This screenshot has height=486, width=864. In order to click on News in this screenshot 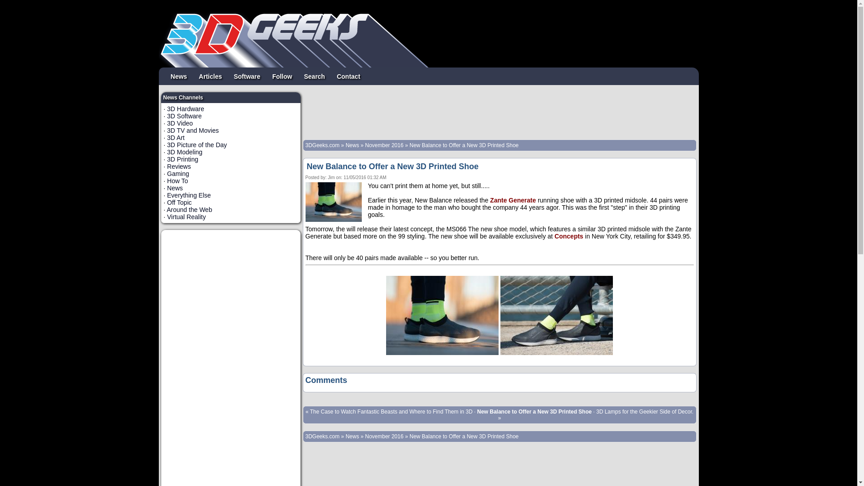, I will do `click(352, 436)`.